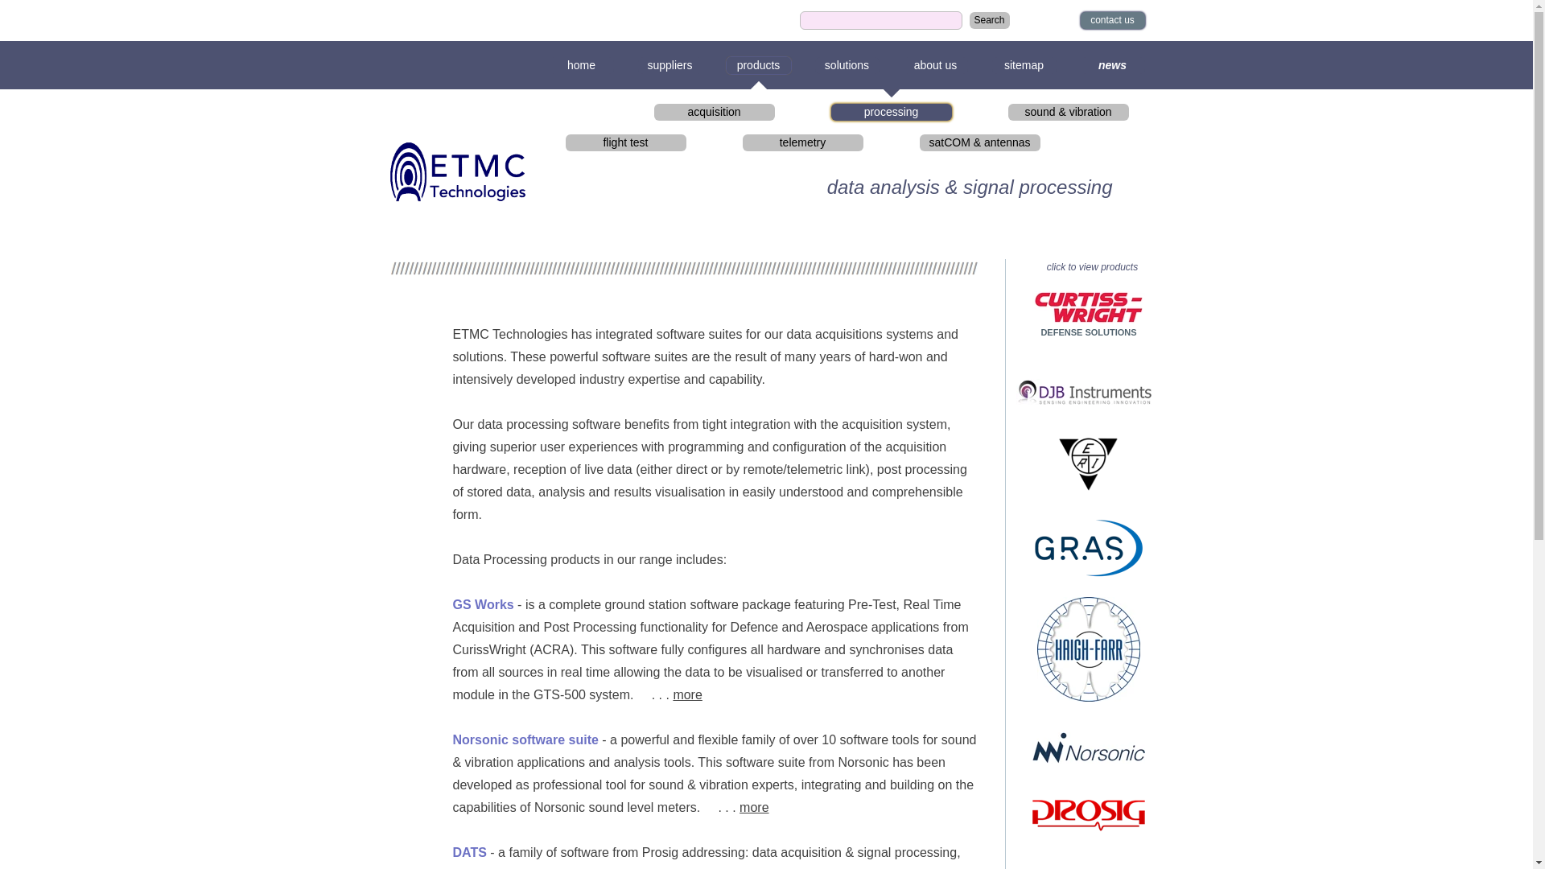 This screenshot has width=1545, height=869. Describe the element at coordinates (1024, 68) in the screenshot. I see `sitemap` at that location.